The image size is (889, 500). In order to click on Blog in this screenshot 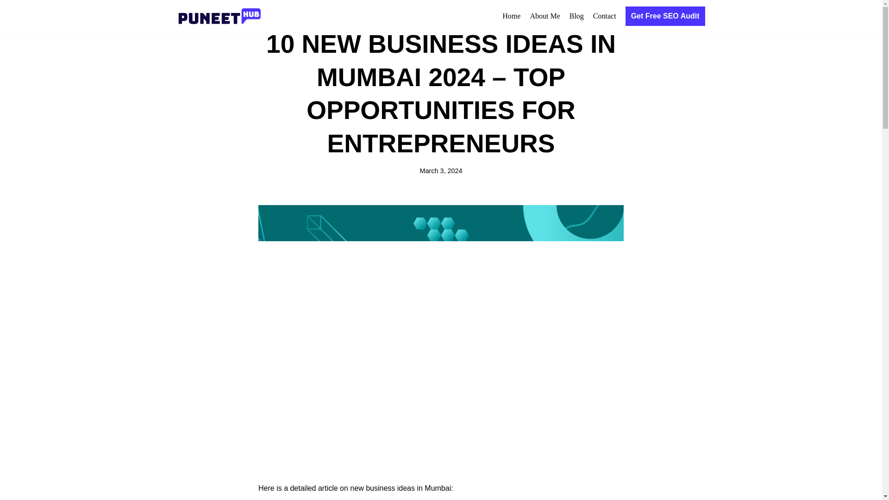, I will do `click(577, 16)`.